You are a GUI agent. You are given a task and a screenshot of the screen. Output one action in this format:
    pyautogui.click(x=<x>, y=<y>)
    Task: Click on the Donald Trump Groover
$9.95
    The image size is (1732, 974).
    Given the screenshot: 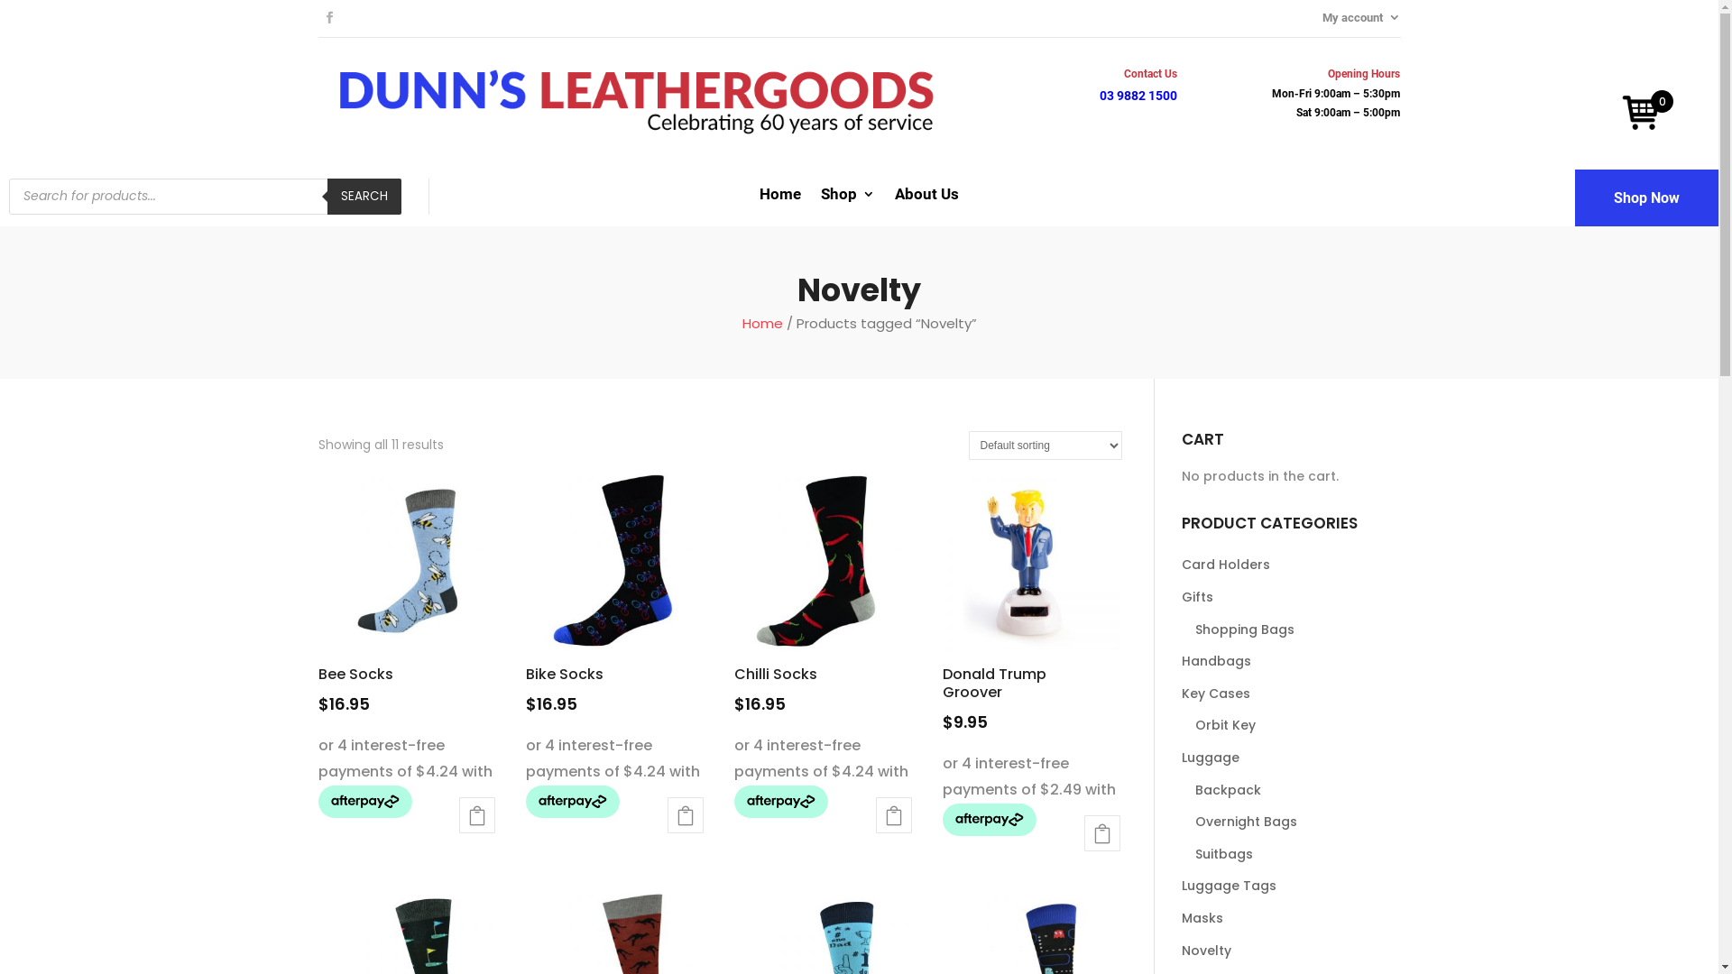 What is the action you would take?
    pyautogui.click(x=1032, y=604)
    